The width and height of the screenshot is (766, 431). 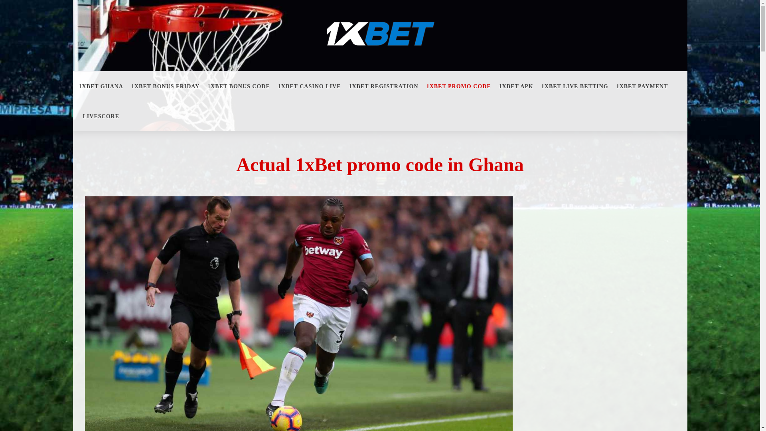 I want to click on 1XBET BONUS FRIDAY, so click(x=165, y=86).